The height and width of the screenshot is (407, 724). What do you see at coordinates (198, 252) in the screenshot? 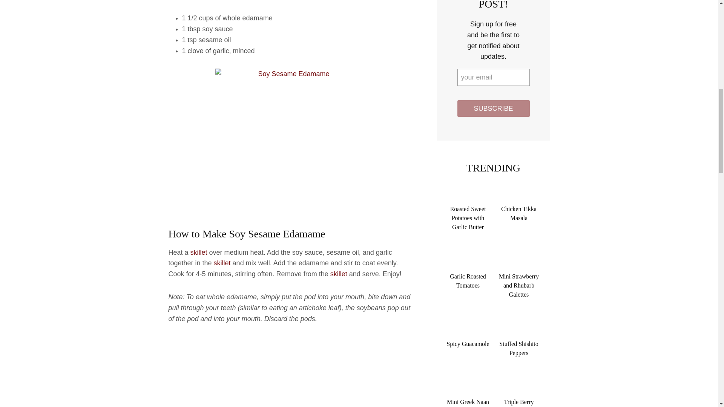
I see `skillet` at bounding box center [198, 252].